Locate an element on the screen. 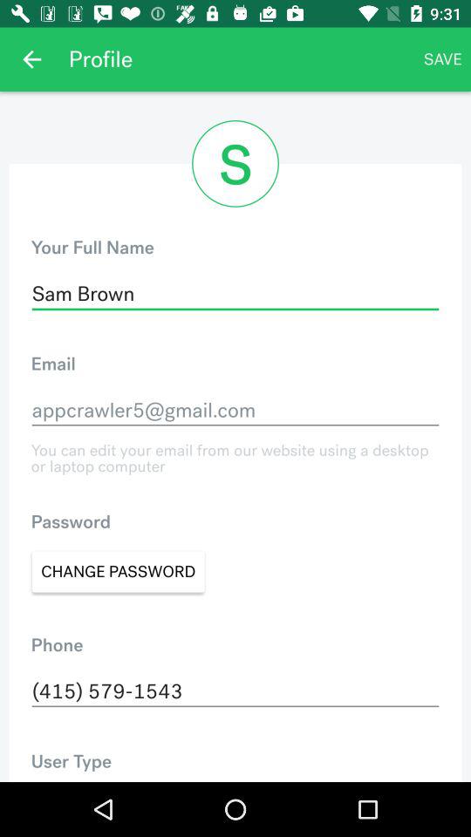 The image size is (471, 837). open the item above the your full name is located at coordinates (31, 59).